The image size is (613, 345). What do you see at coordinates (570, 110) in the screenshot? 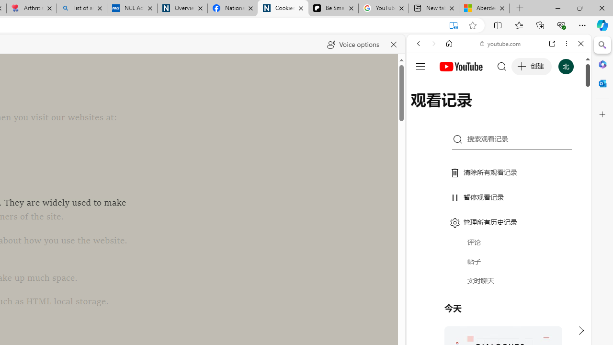
I see `Class: b_serphb` at bounding box center [570, 110].